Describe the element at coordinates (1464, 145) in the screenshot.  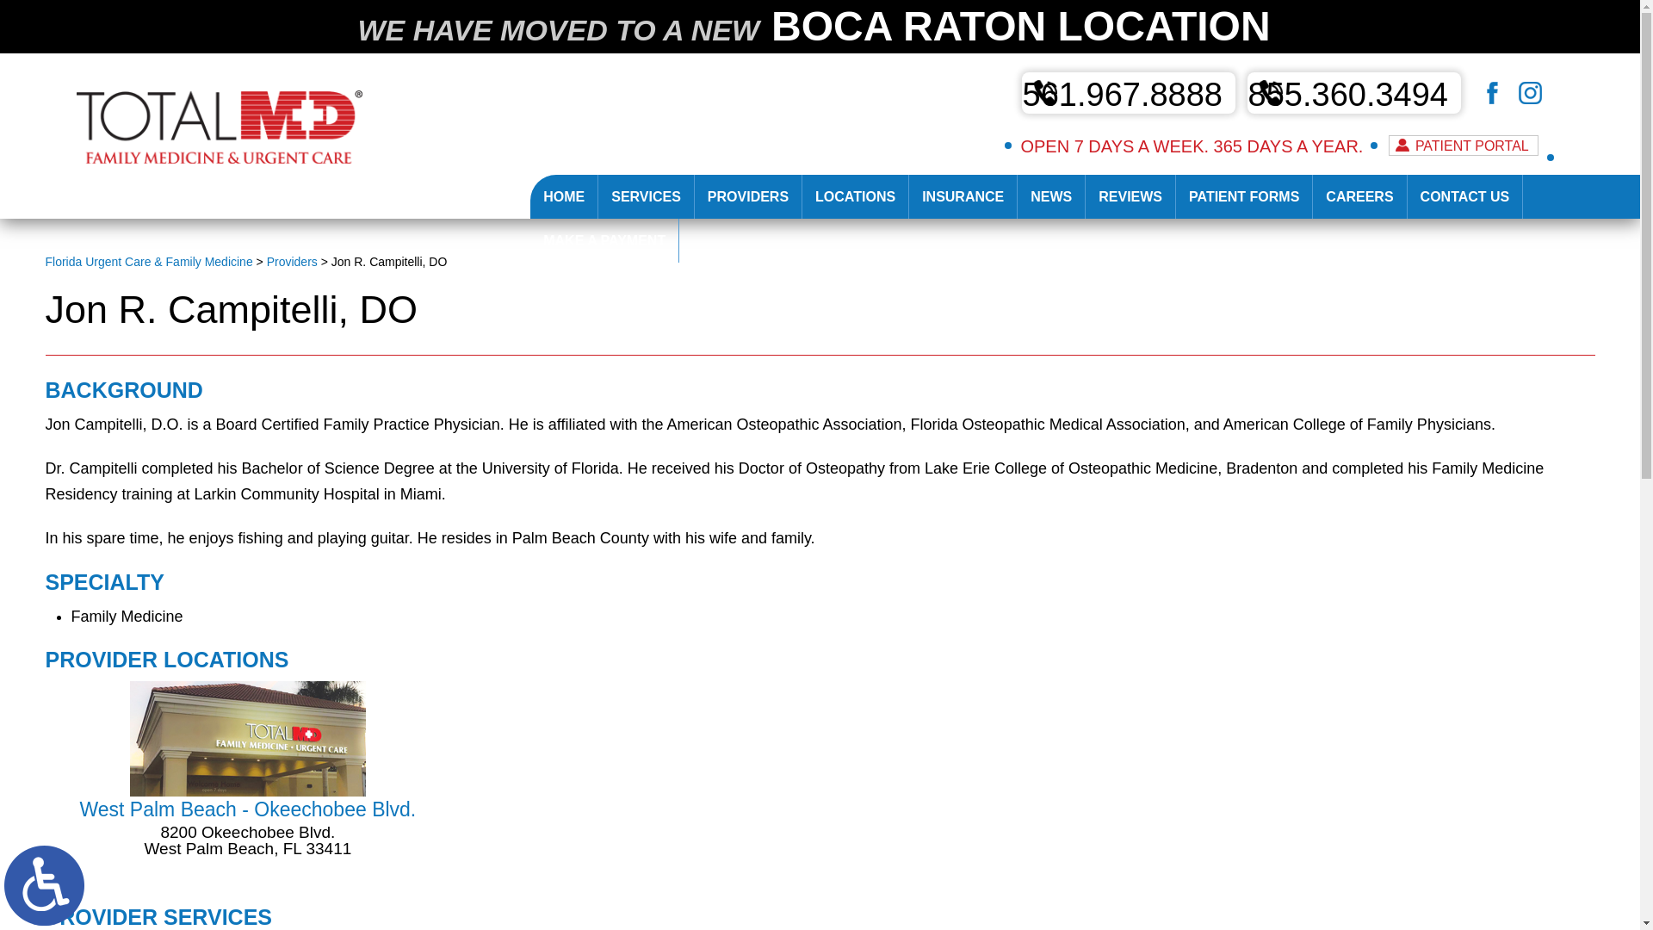
I see `PATIENT PORTAL` at that location.